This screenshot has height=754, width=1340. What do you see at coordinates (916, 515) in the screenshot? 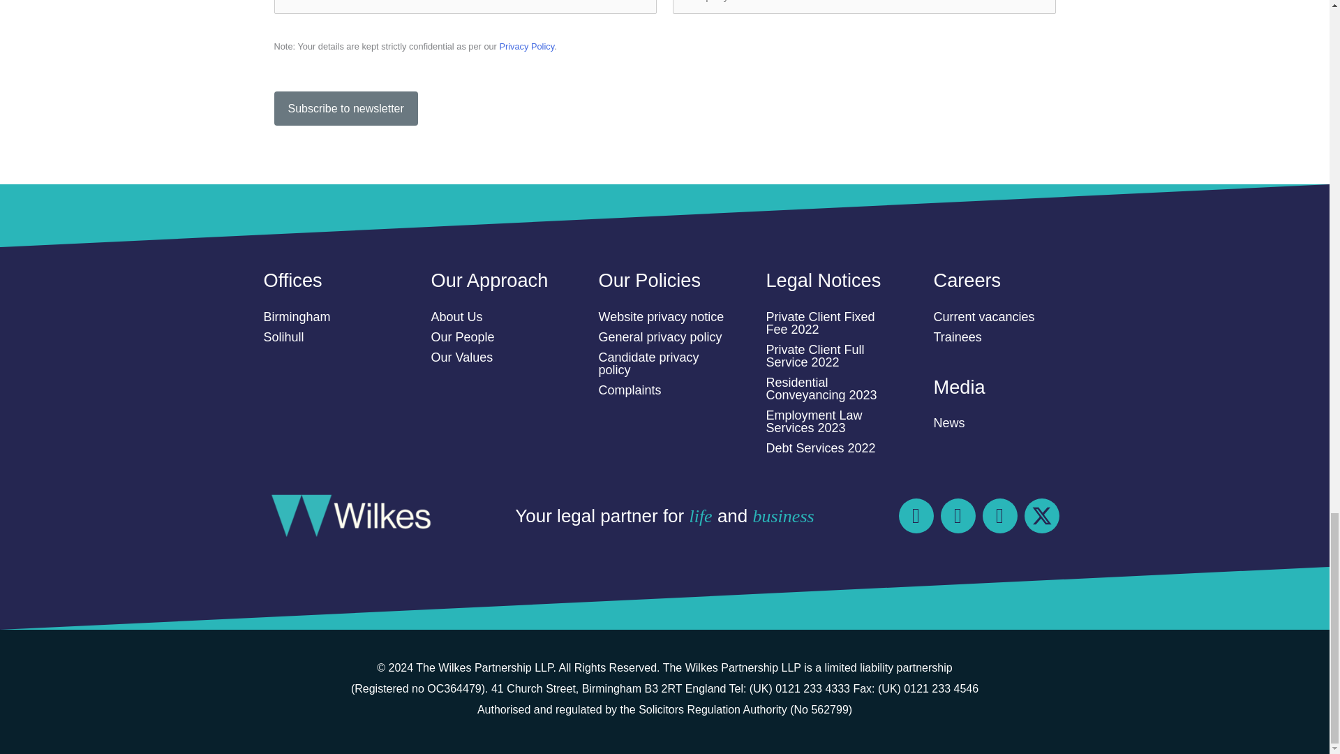
I see `Instagram` at bounding box center [916, 515].